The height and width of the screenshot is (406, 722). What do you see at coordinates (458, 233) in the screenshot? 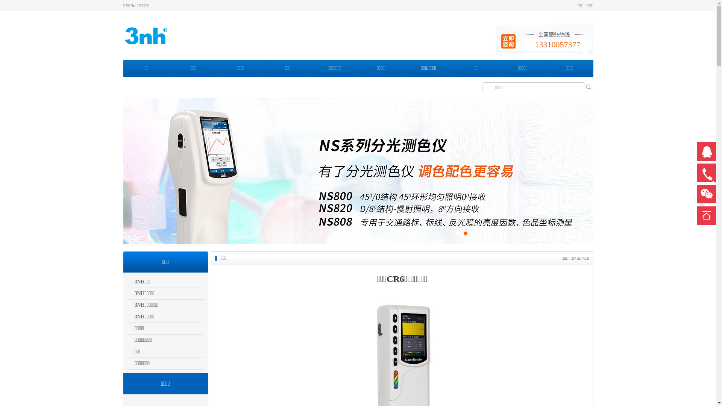
I see `1` at bounding box center [458, 233].